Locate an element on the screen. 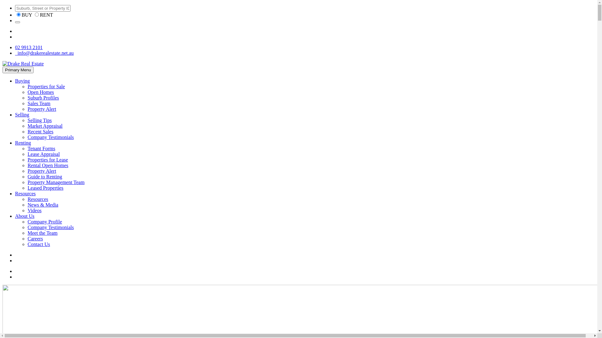 The height and width of the screenshot is (338, 602). Videos is located at coordinates (34, 210).